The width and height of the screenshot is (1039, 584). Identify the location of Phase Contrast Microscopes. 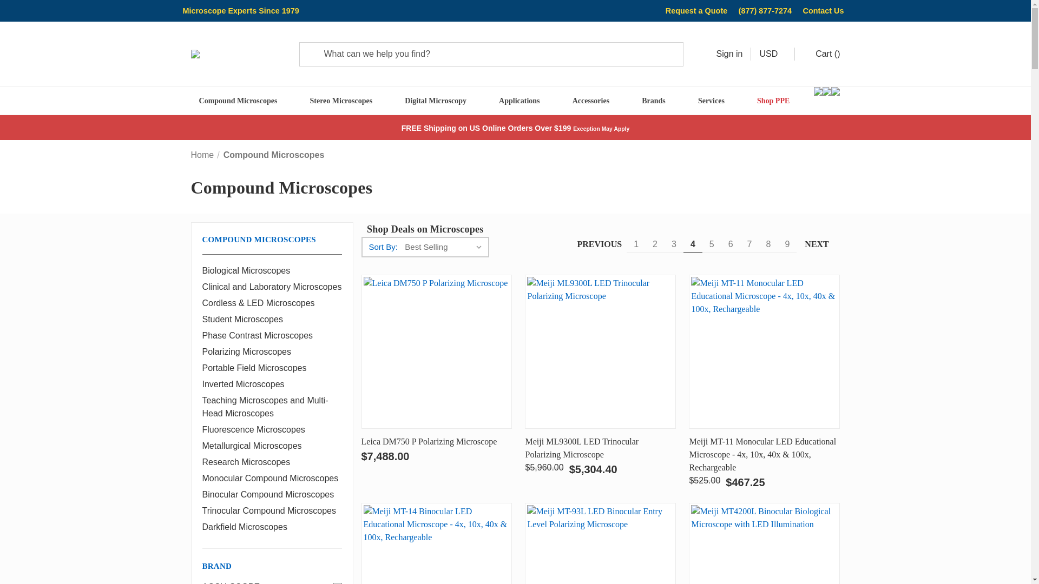
(272, 335).